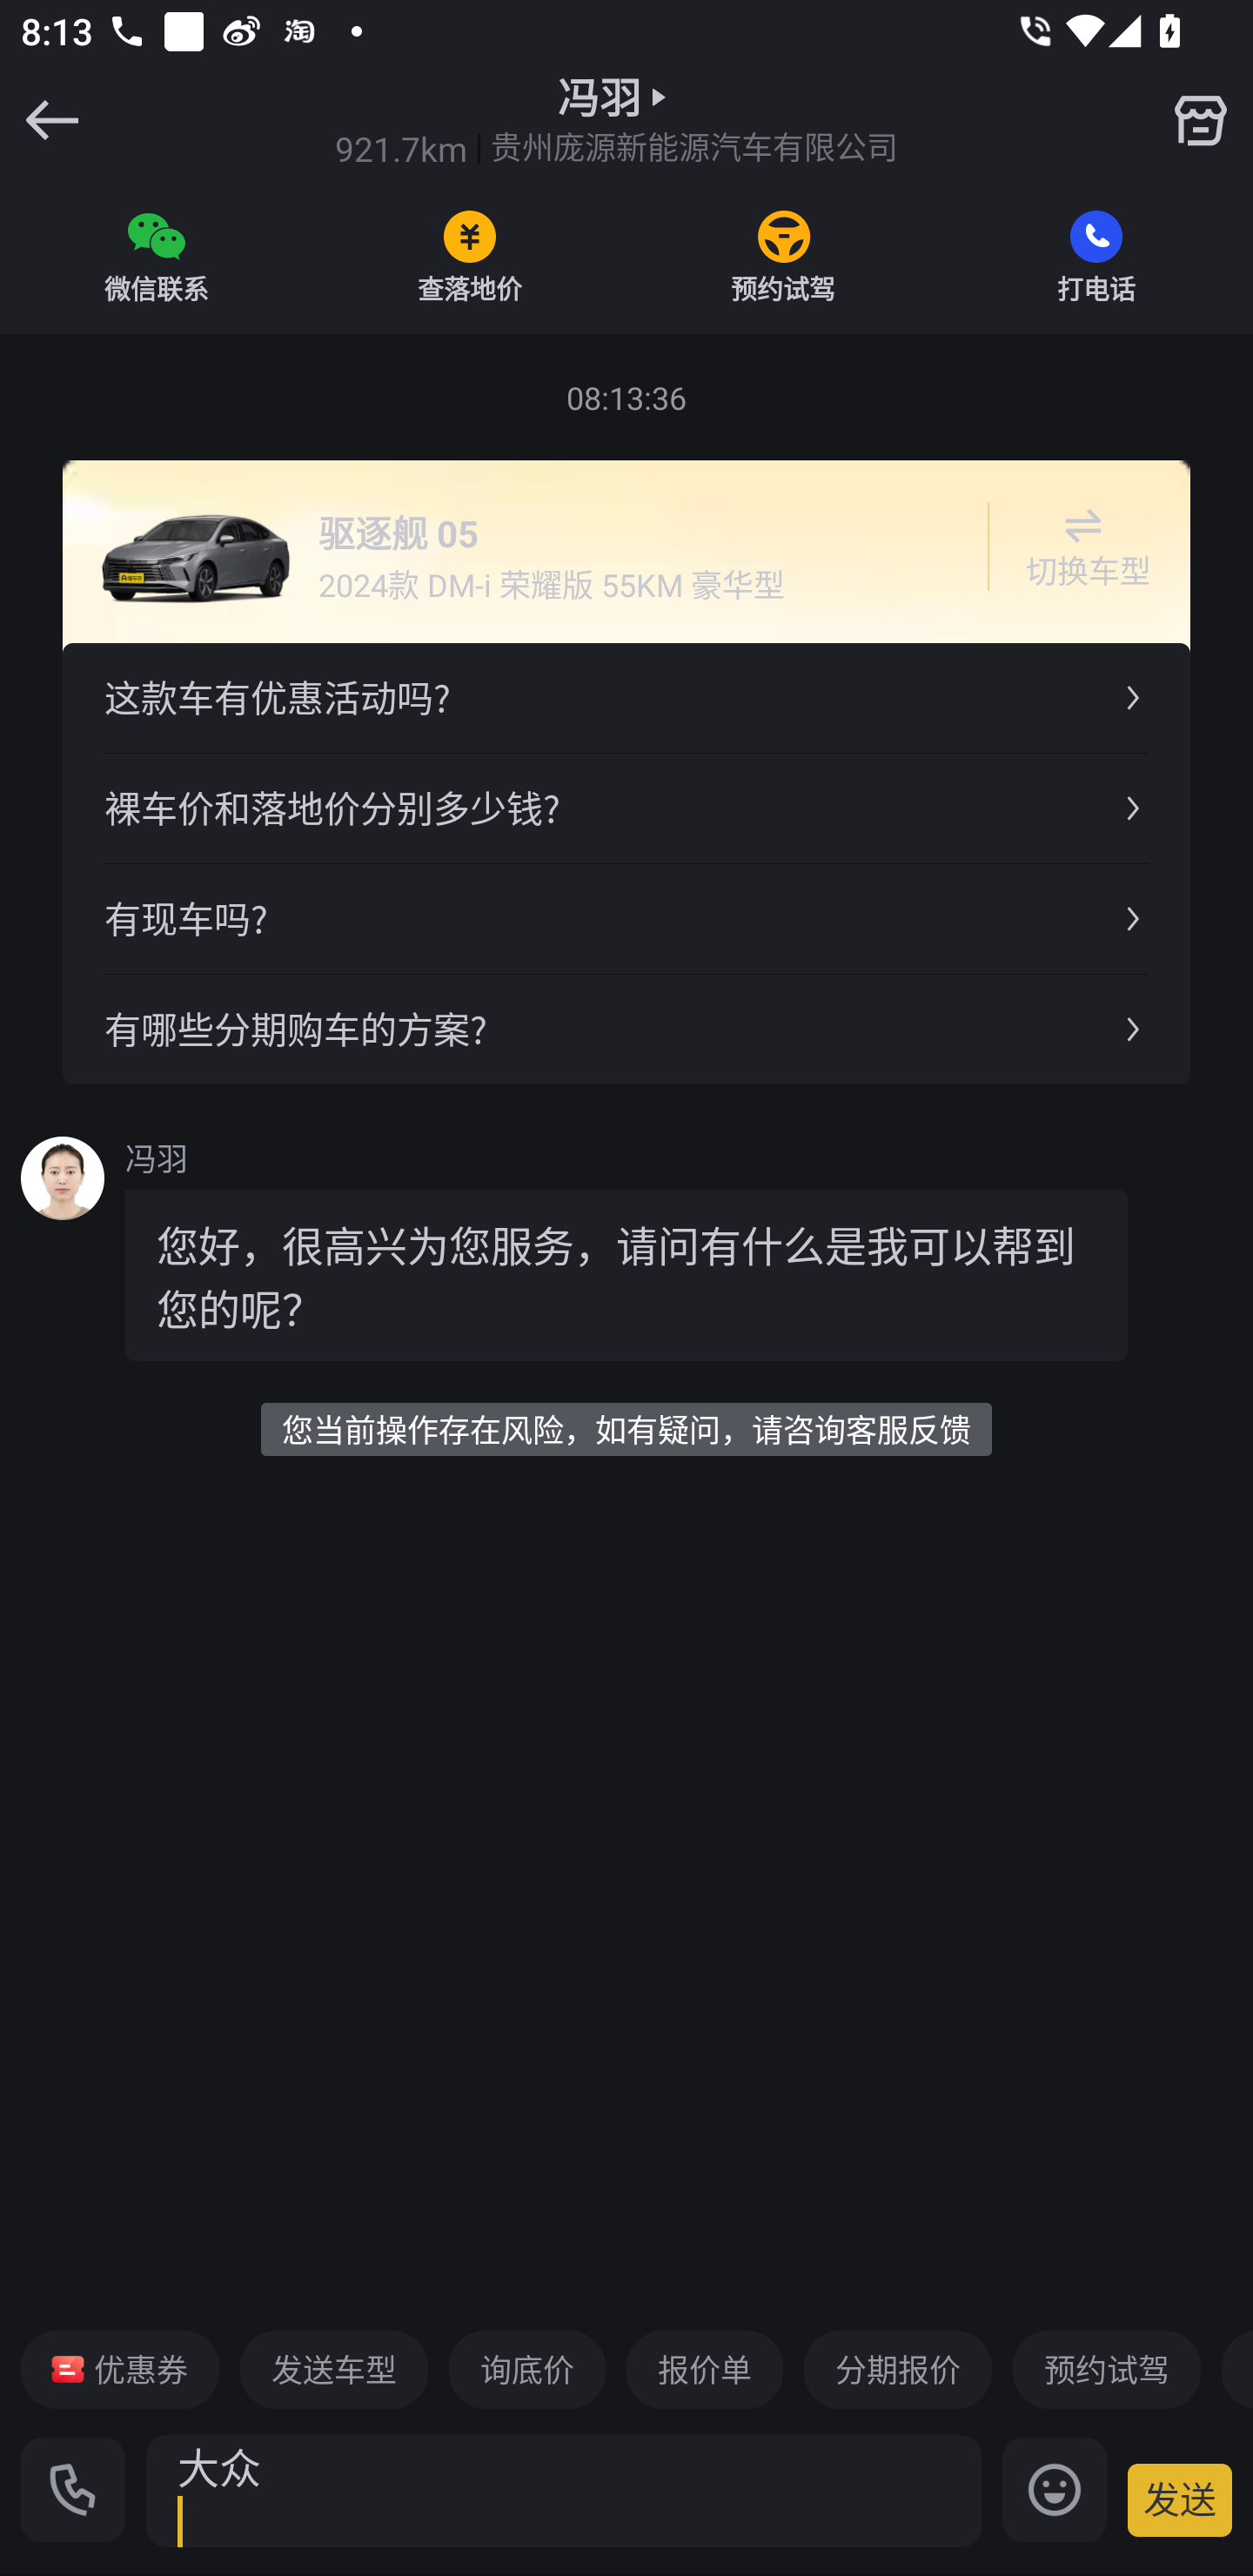  What do you see at coordinates (1082, 547) in the screenshot?
I see `切换车型` at bounding box center [1082, 547].